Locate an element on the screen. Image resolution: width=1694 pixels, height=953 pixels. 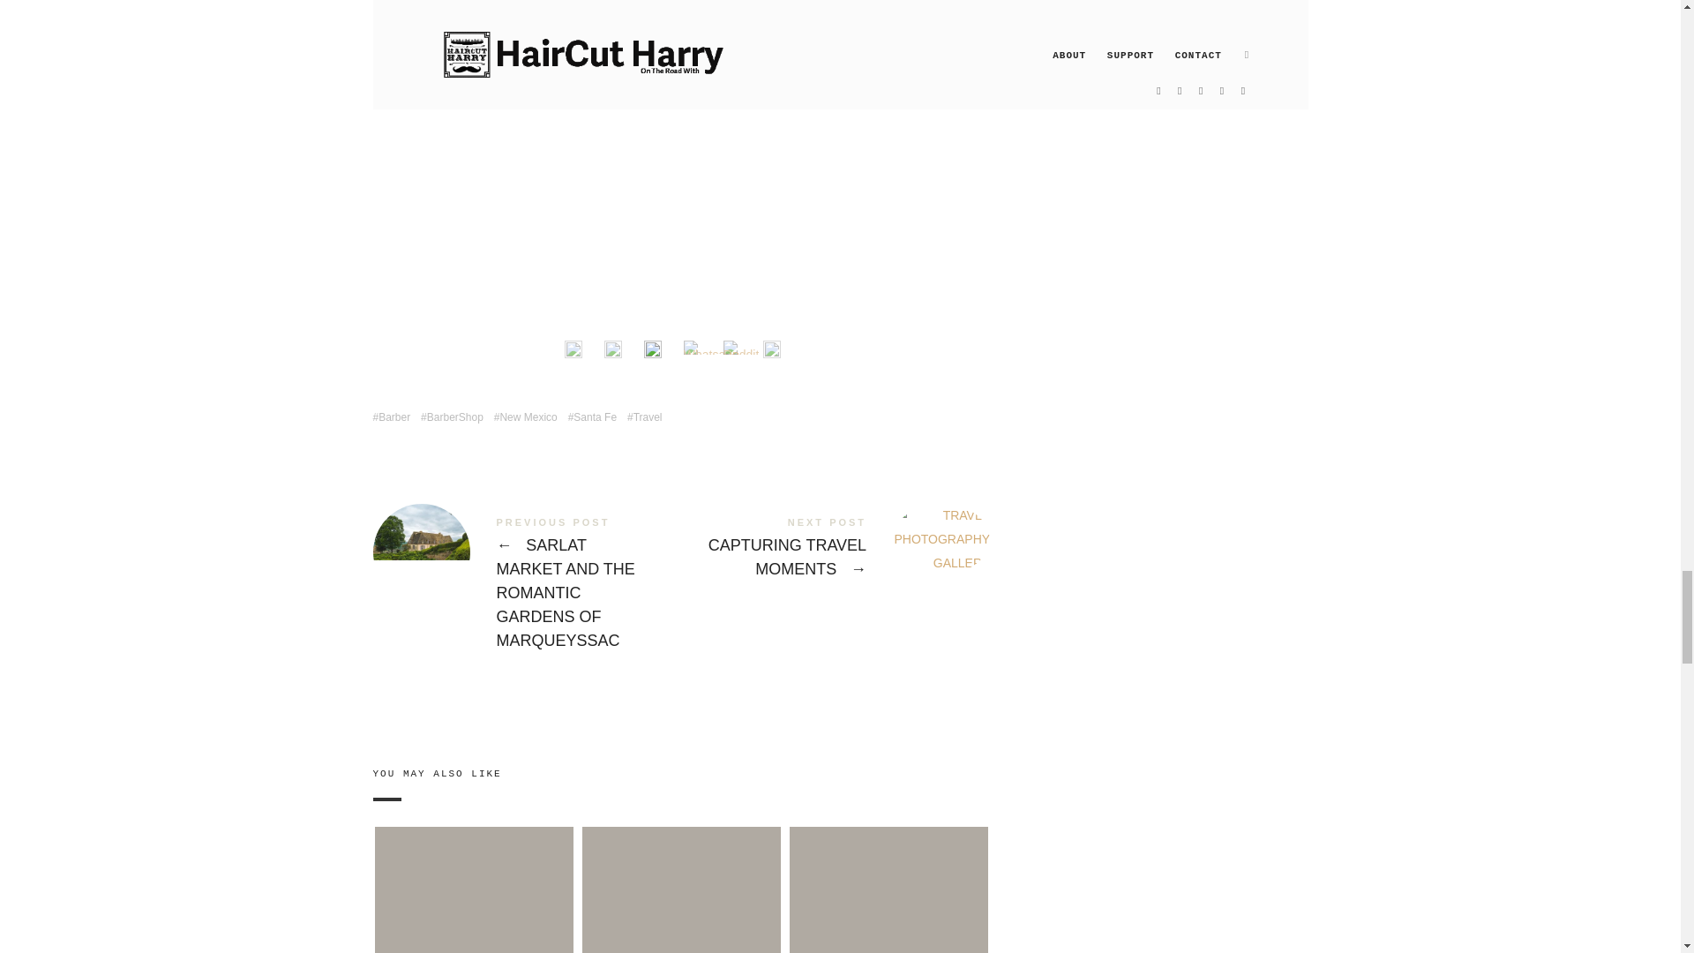
BarberShop is located at coordinates (452, 416).